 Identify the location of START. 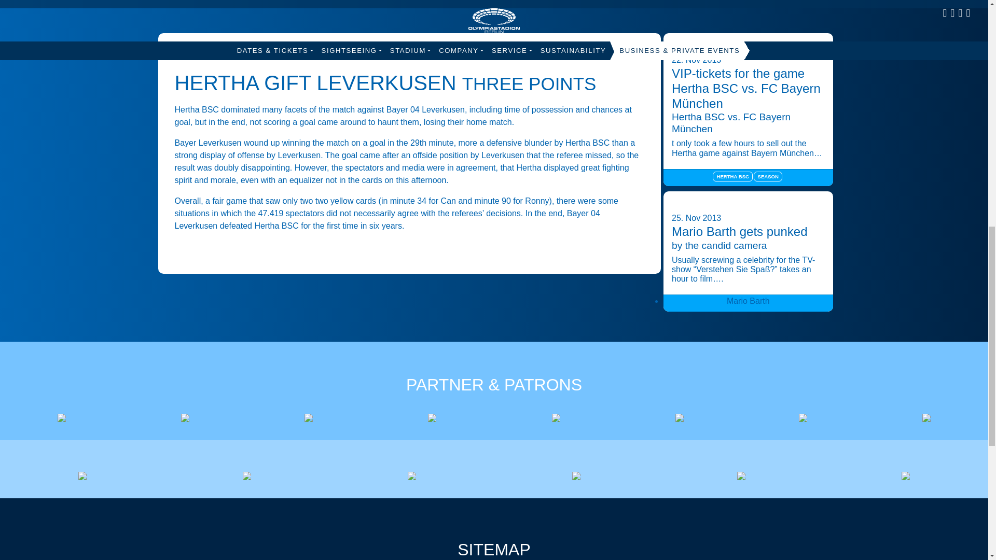
(188, 56).